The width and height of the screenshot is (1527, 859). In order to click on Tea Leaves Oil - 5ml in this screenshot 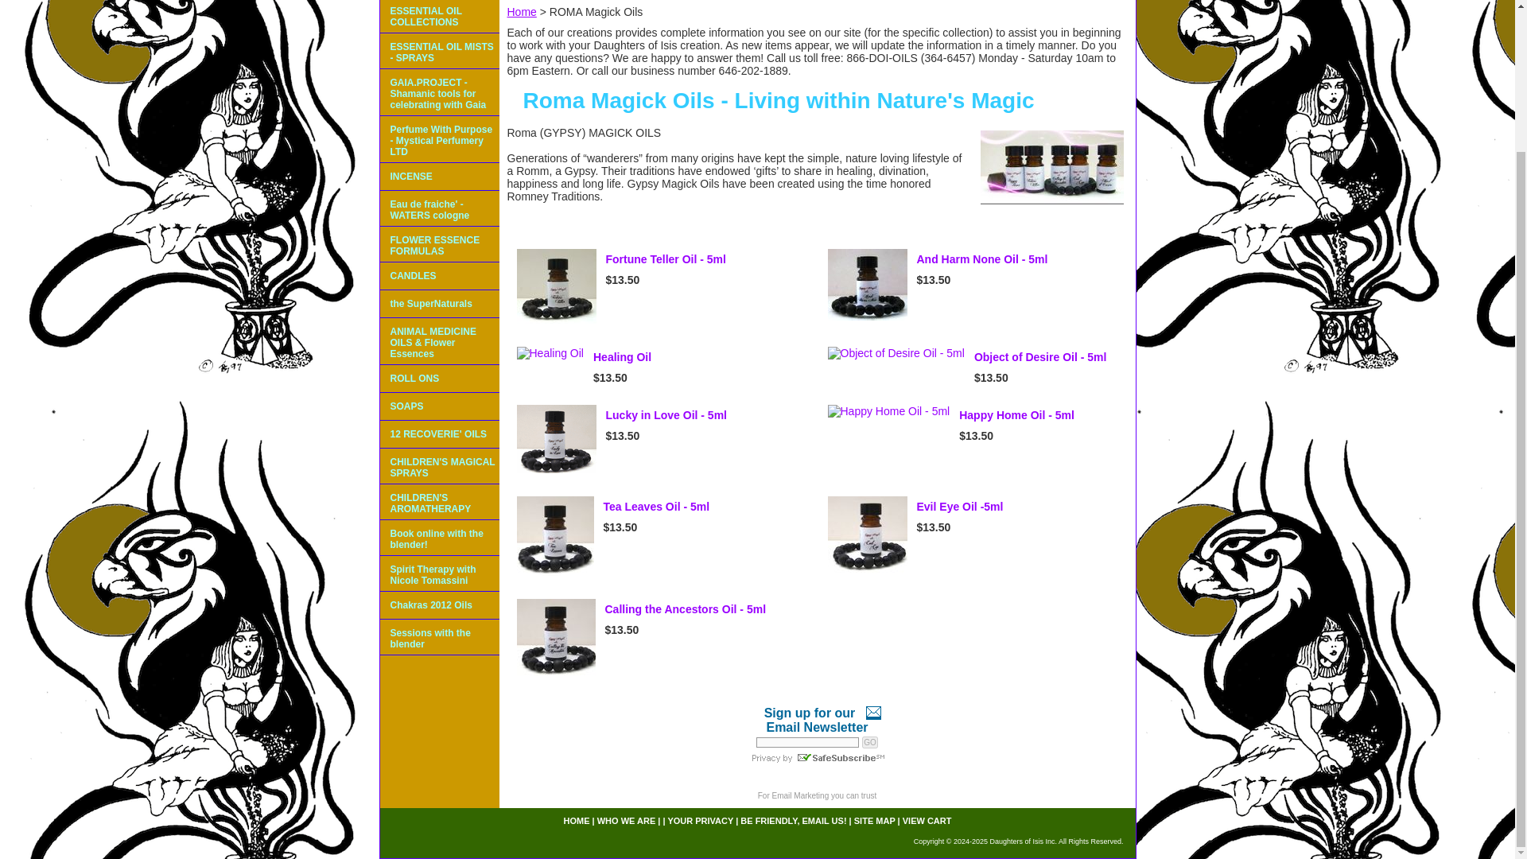, I will do `click(555, 536)`.